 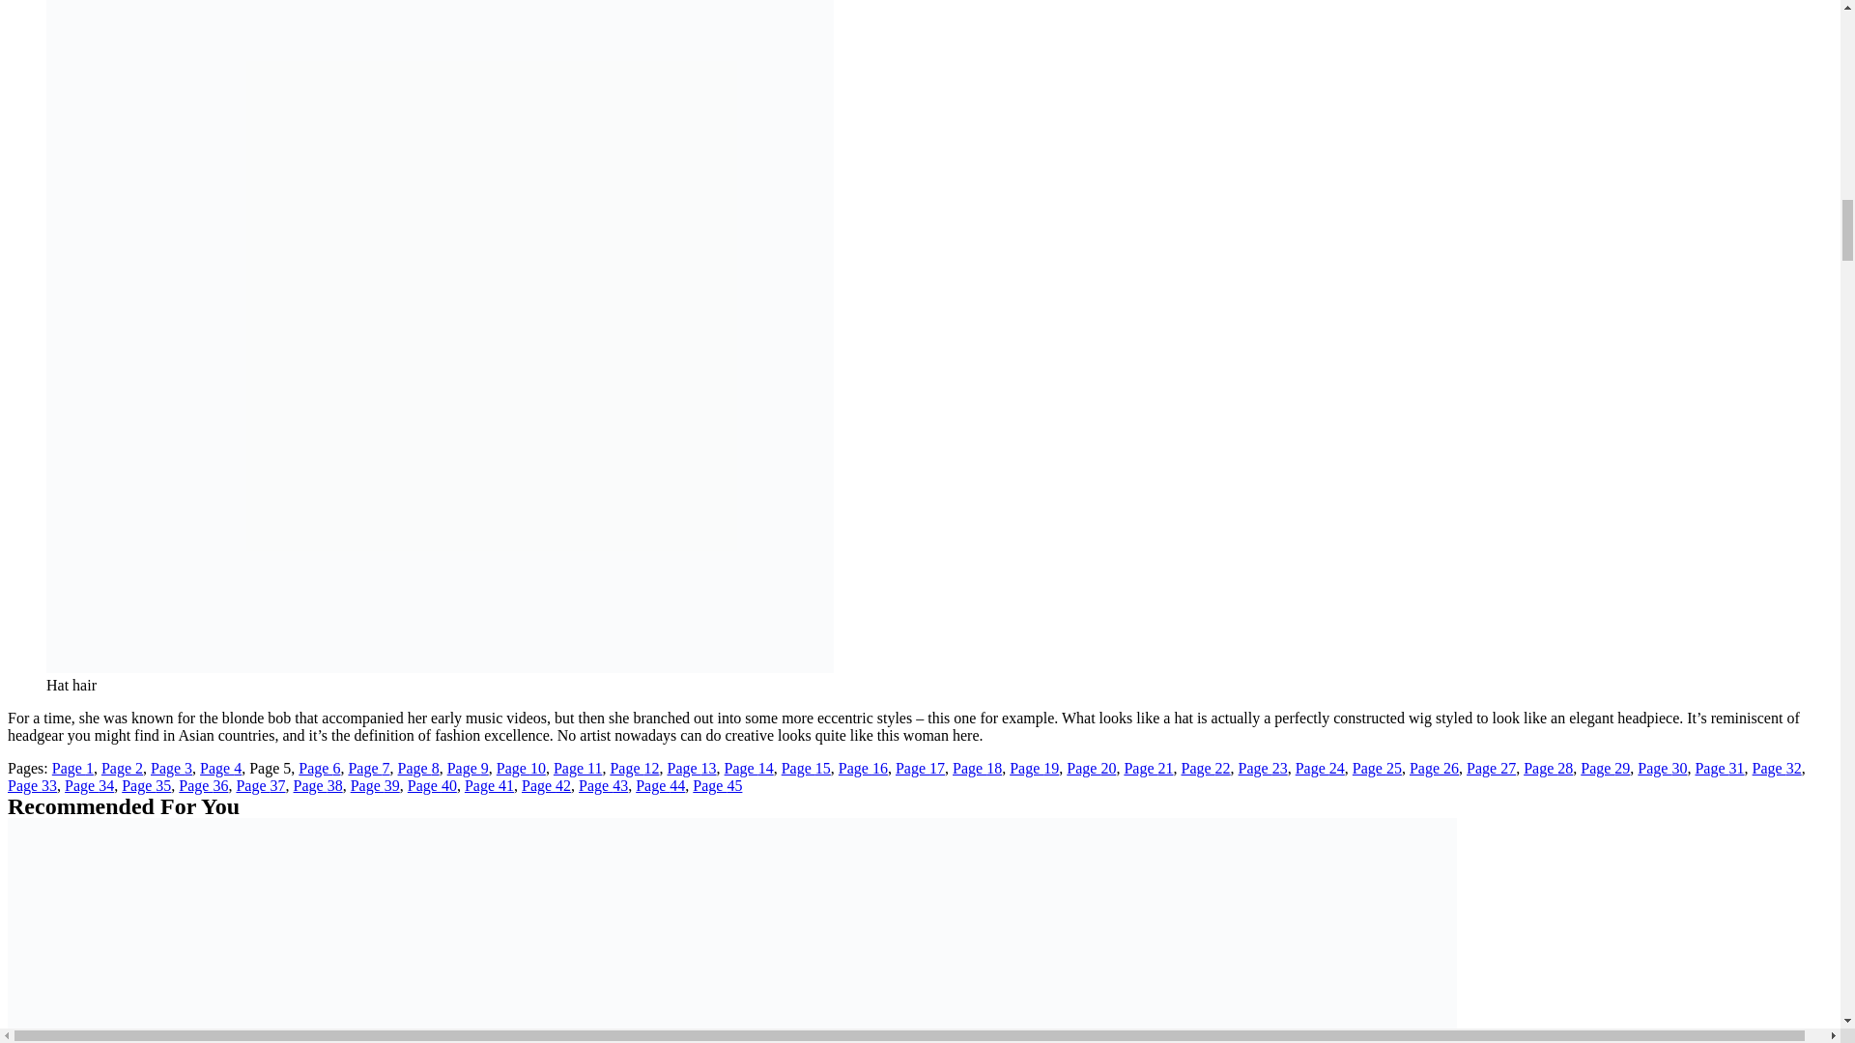 I want to click on Page 6, so click(x=319, y=768).